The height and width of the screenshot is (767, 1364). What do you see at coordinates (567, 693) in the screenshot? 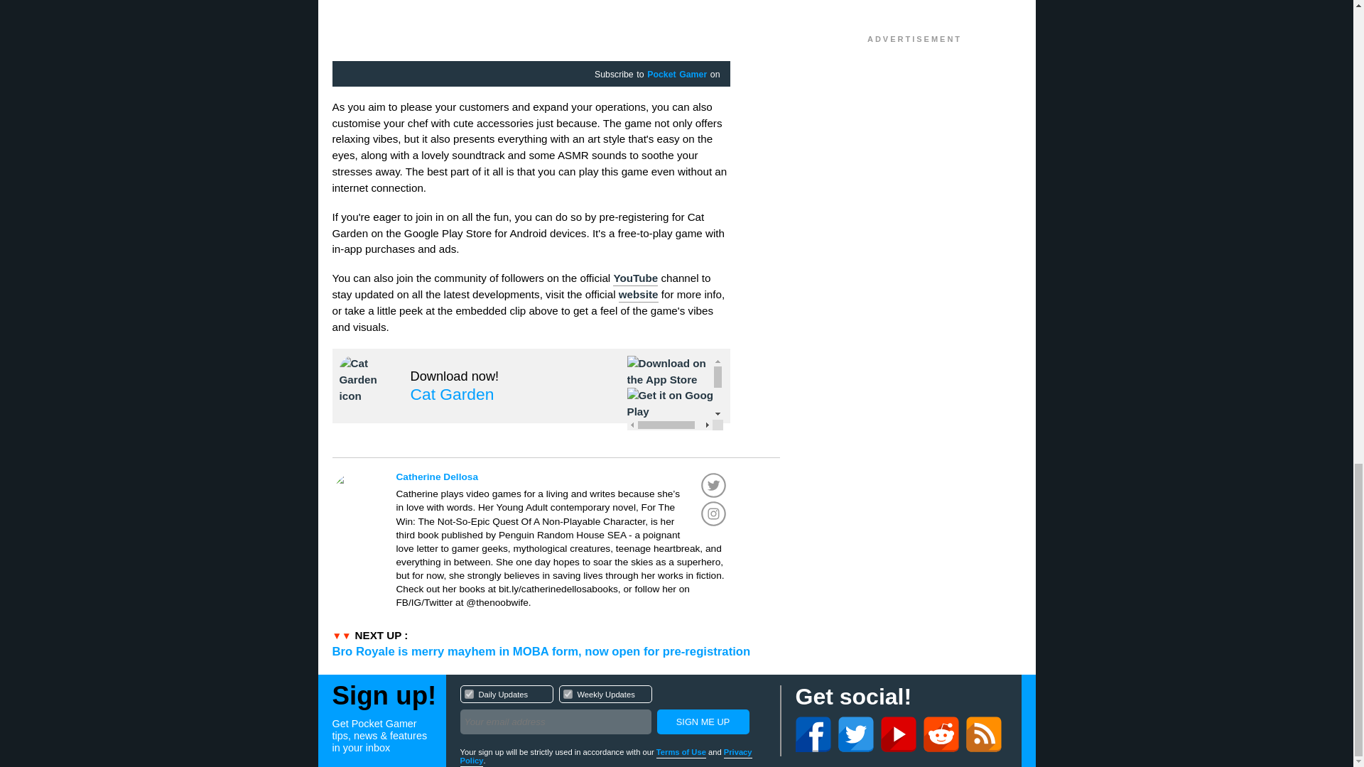
I see `Catherine Dellosa` at bounding box center [567, 693].